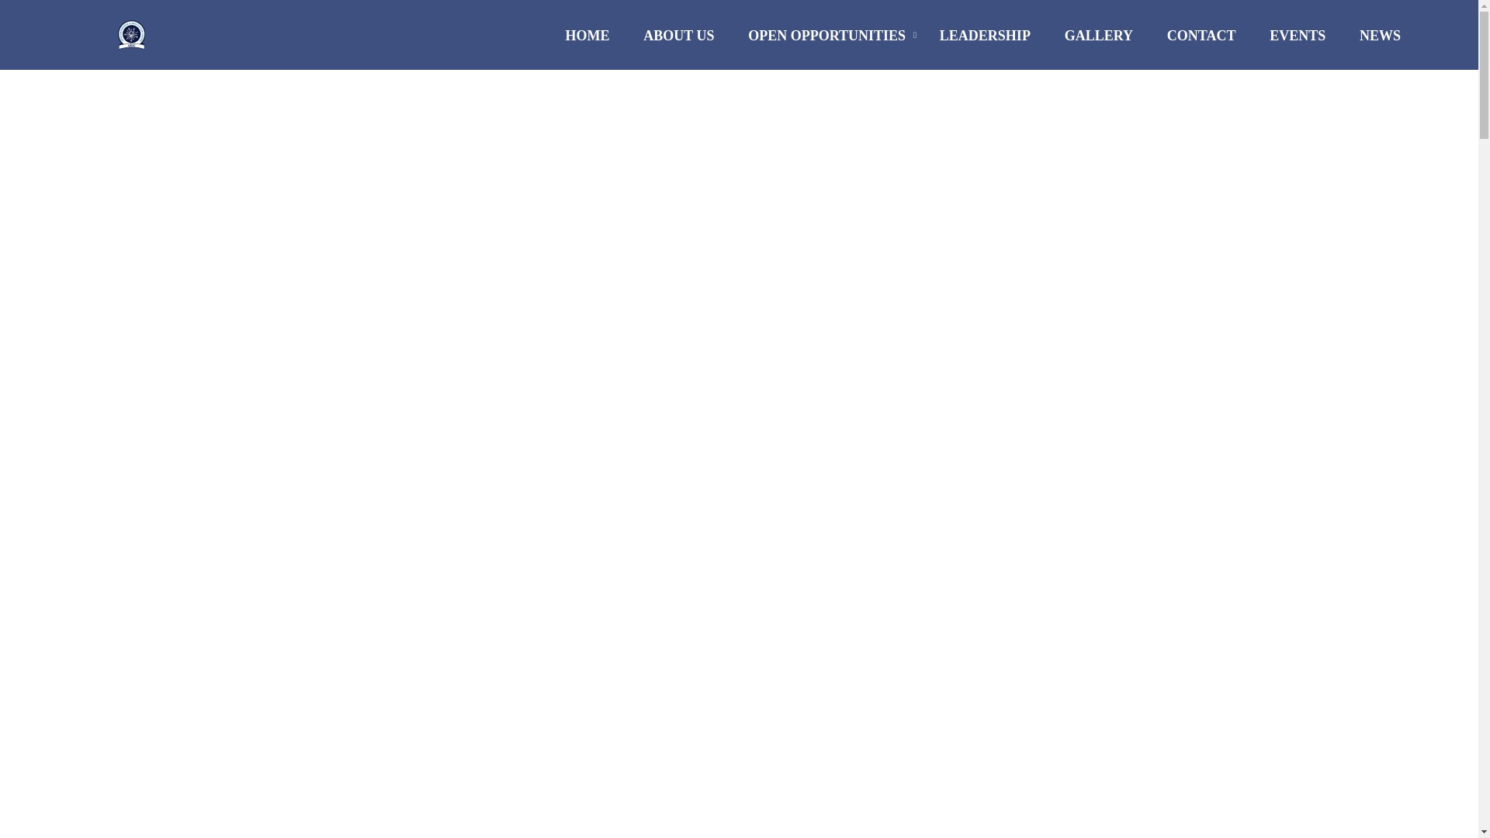 This screenshot has height=838, width=1490. Describe the element at coordinates (587, 42) in the screenshot. I see `HOME` at that location.